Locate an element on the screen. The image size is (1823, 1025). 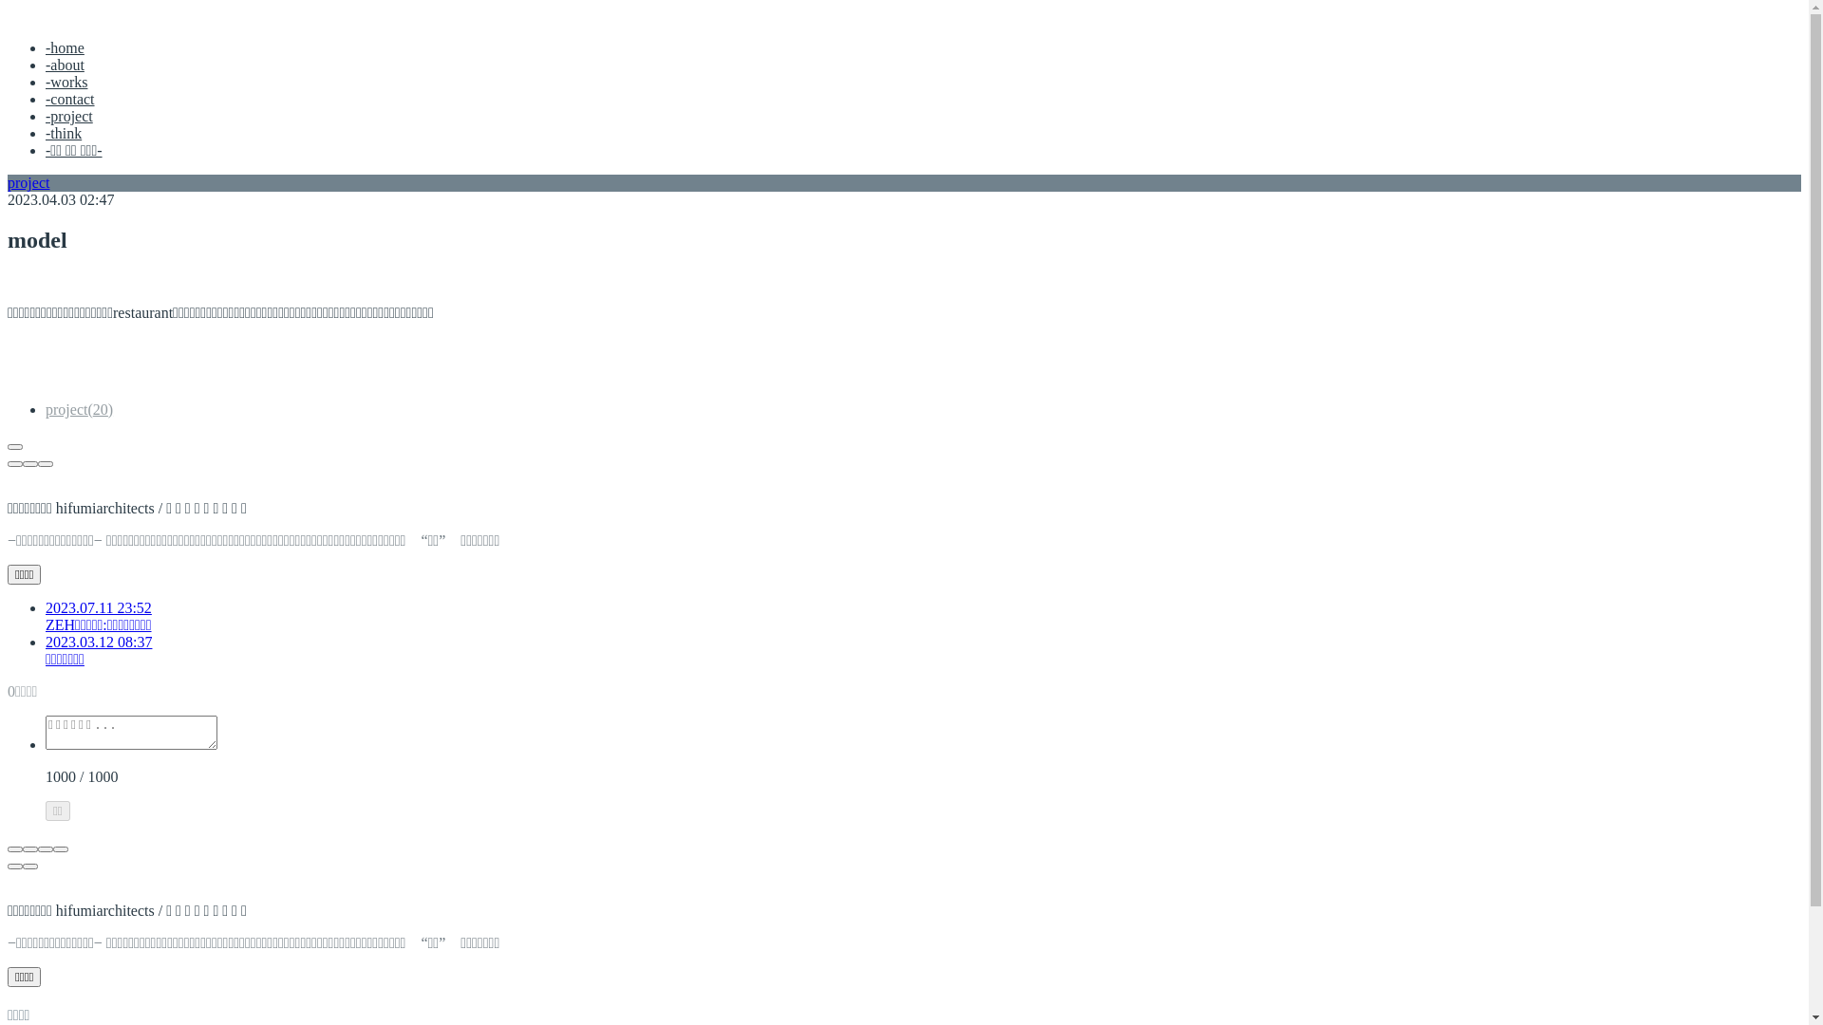
Previous (arrow left) is located at coordinates (15, 867).